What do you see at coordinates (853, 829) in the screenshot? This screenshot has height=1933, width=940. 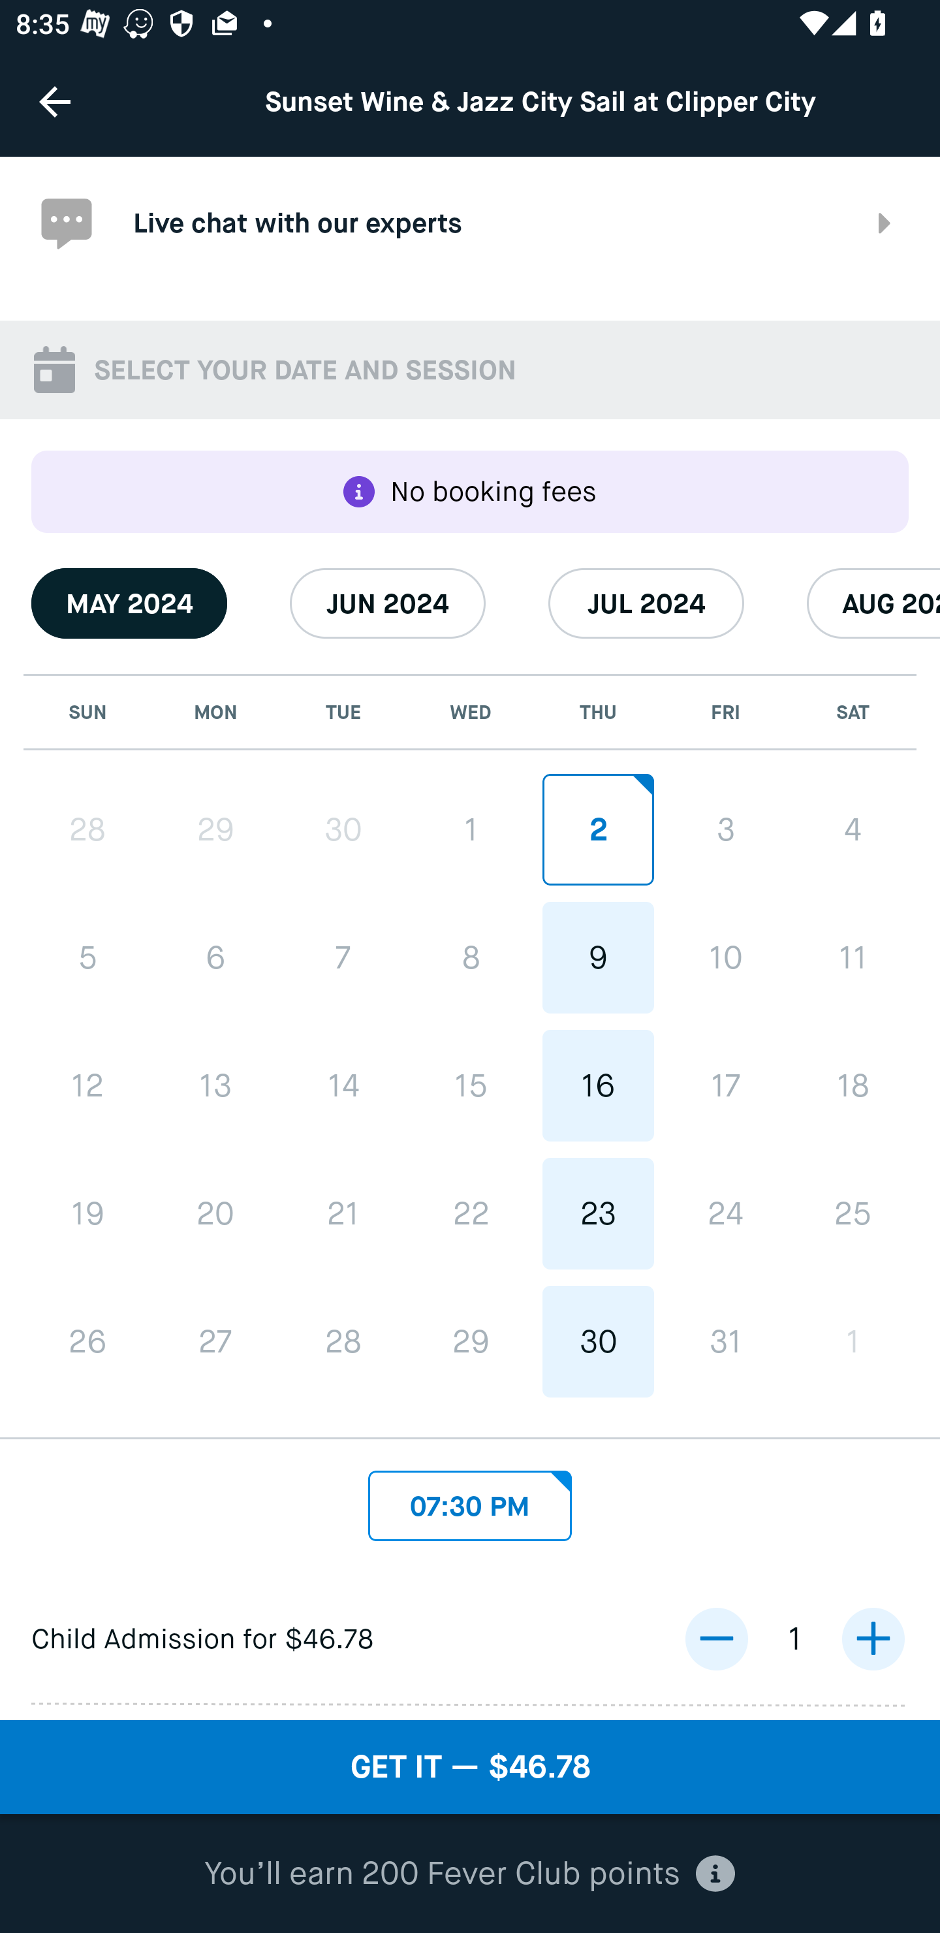 I see `4` at bounding box center [853, 829].